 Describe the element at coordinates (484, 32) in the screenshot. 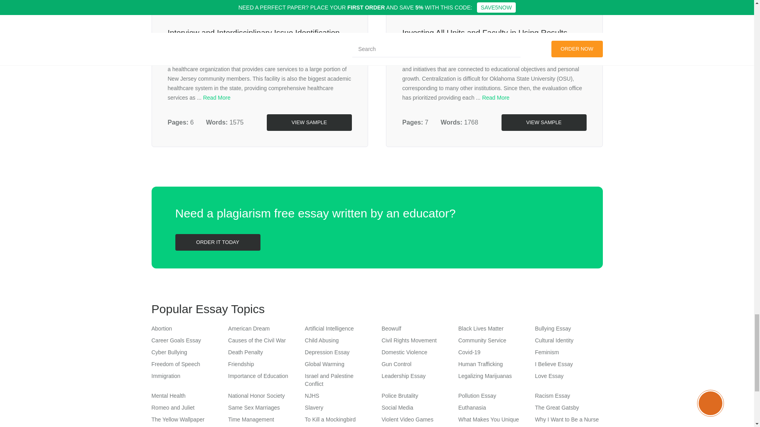

I see `Investing All Units and Faculty in Using Results` at that location.